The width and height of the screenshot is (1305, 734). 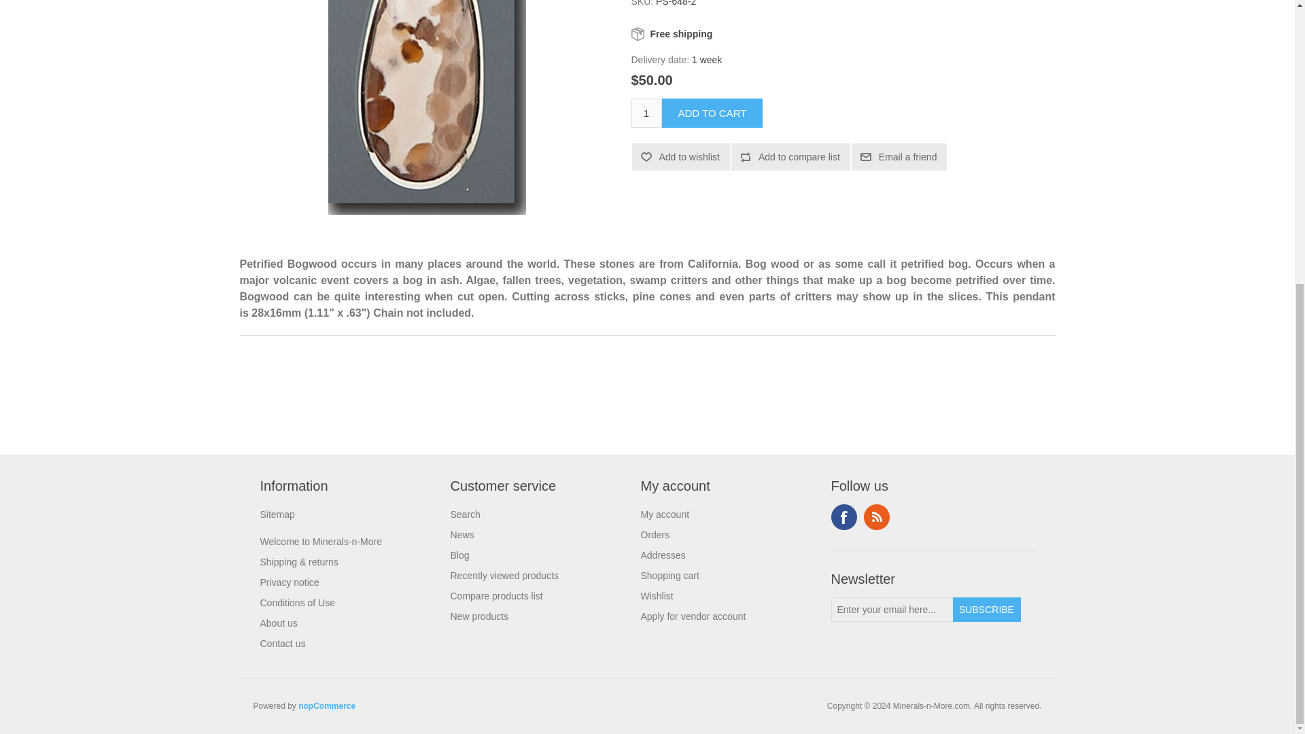 I want to click on Subscribe, so click(x=986, y=609).